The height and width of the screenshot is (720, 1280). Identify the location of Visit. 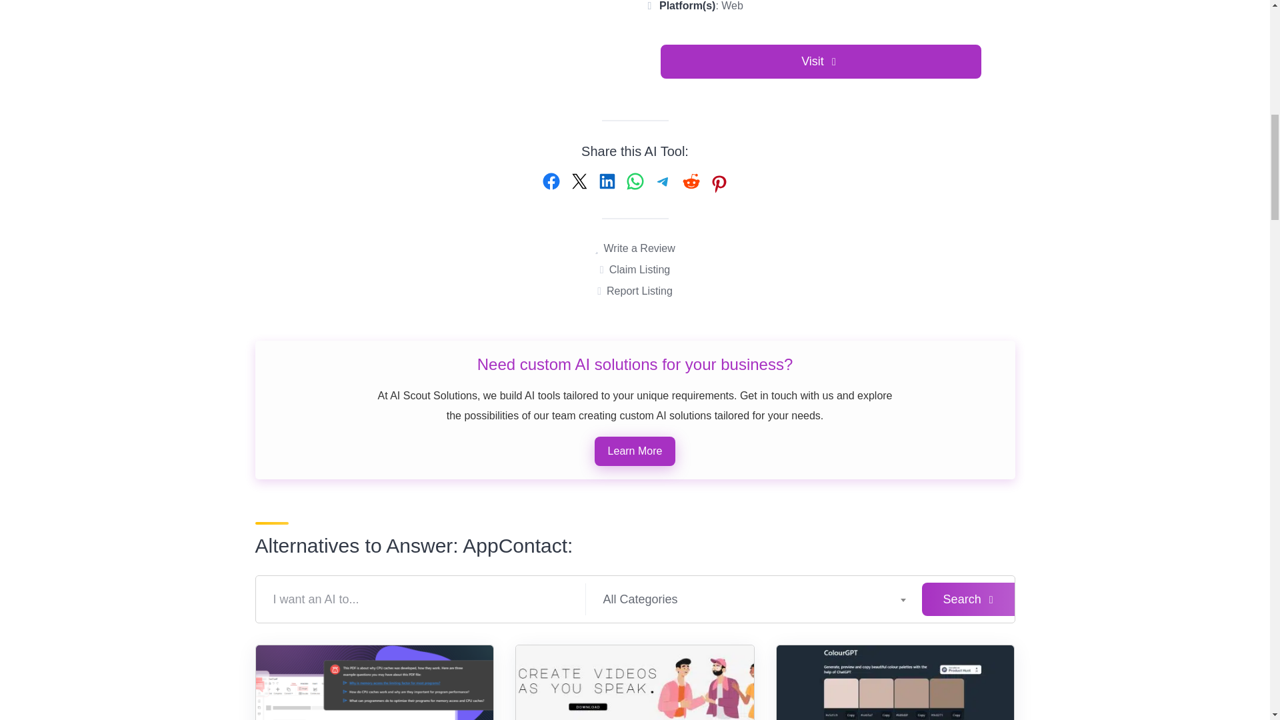
(821, 61).